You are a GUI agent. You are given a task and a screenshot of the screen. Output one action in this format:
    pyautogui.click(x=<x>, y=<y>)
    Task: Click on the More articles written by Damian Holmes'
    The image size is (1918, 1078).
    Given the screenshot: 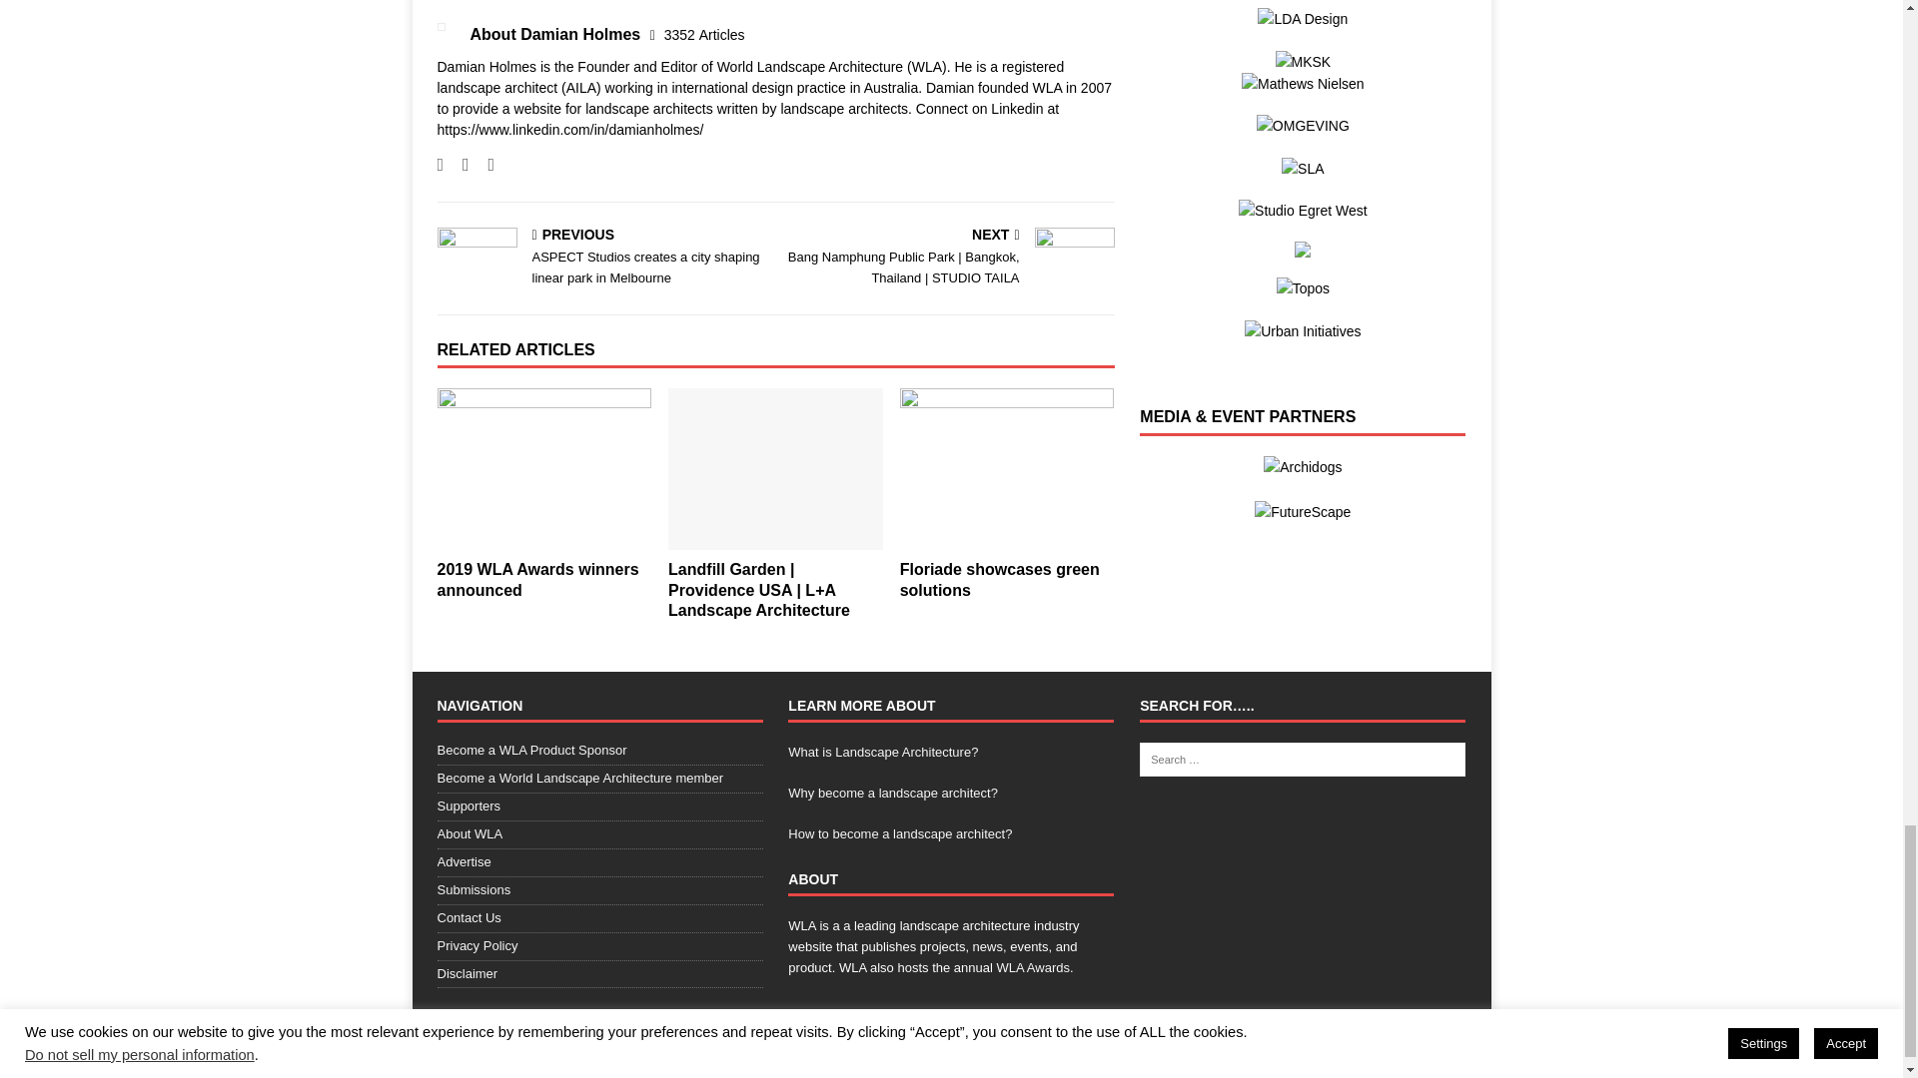 What is the action you would take?
    pyautogui.click(x=704, y=35)
    